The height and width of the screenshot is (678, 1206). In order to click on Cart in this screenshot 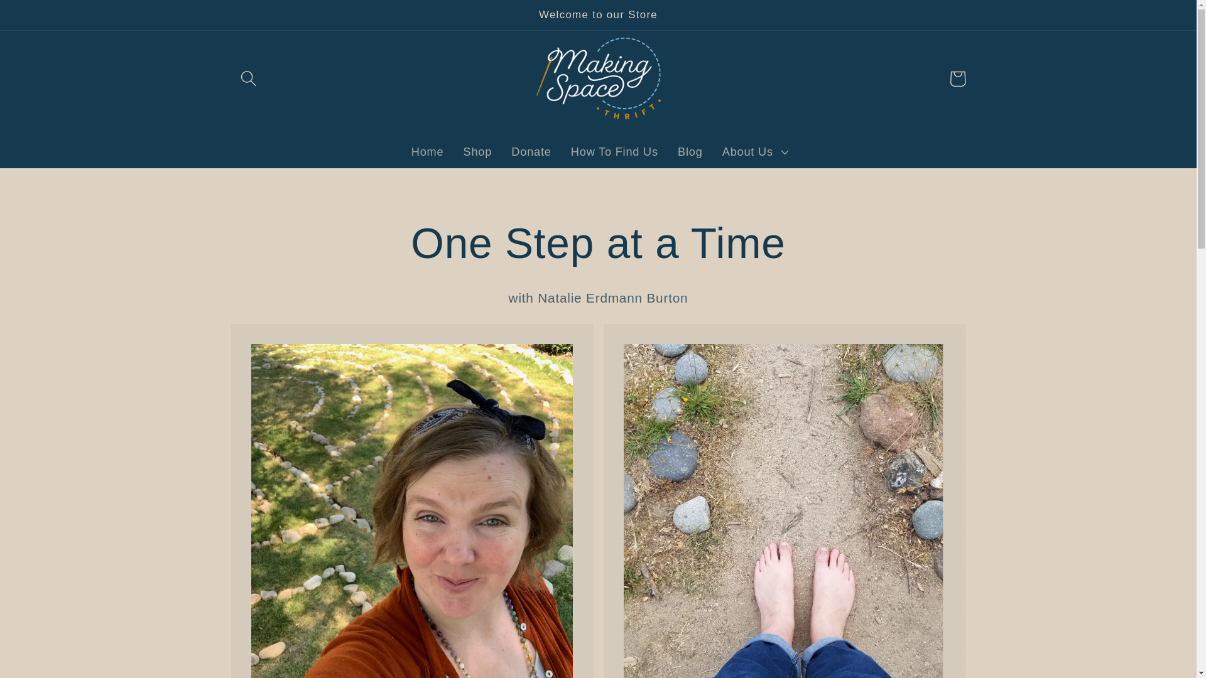, I will do `click(957, 79)`.